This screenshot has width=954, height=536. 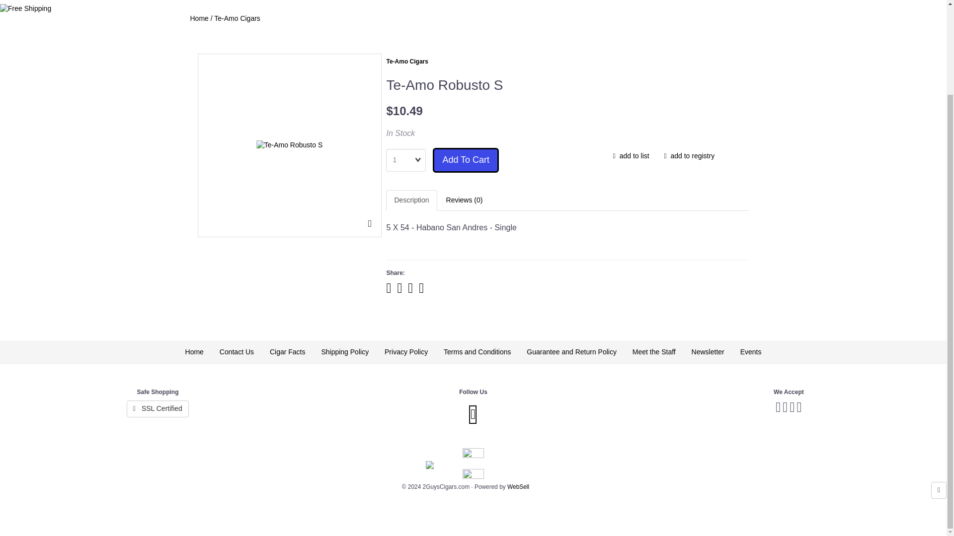 I want to click on   add to list, so click(x=631, y=156).